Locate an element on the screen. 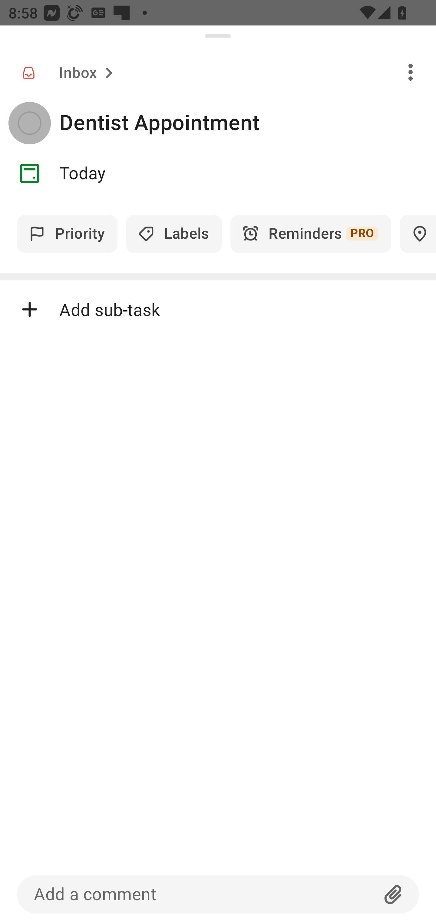  Locations PRO is located at coordinates (418, 234).